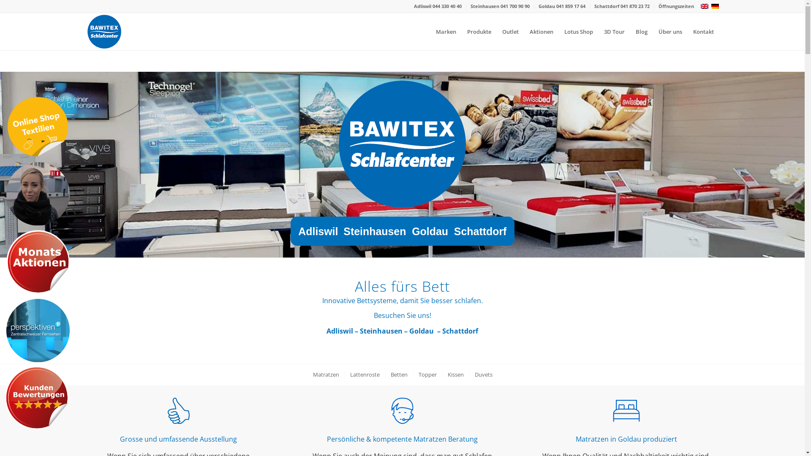 The width and height of the screenshot is (811, 456). What do you see at coordinates (455, 375) in the screenshot?
I see `Kissen` at bounding box center [455, 375].